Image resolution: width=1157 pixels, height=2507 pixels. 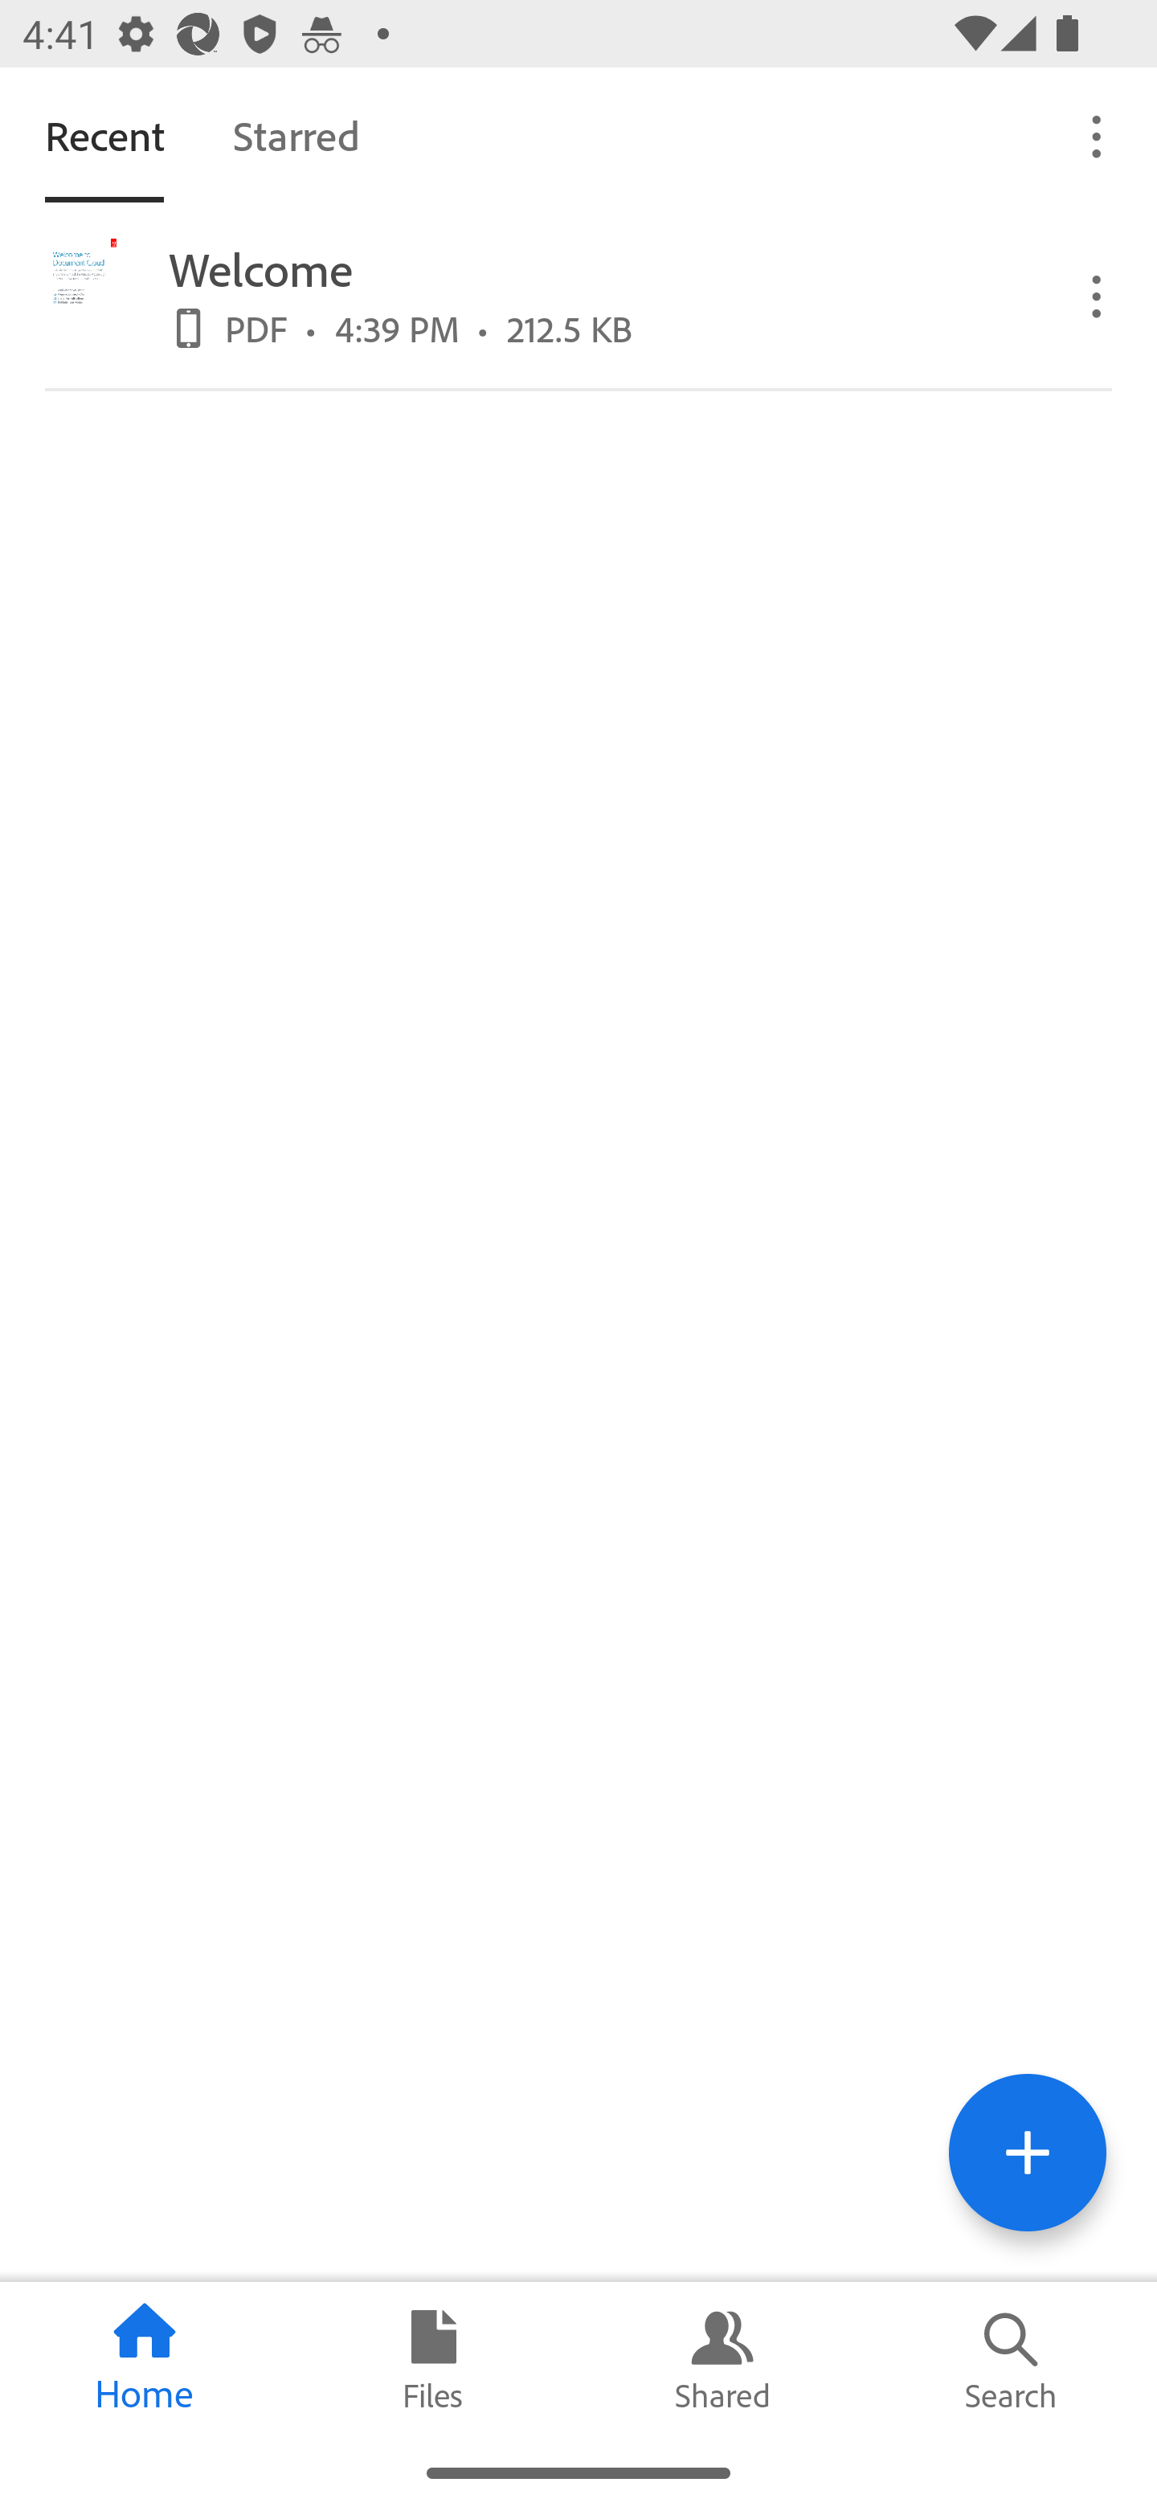 I want to click on Recent, so click(x=104, y=135).